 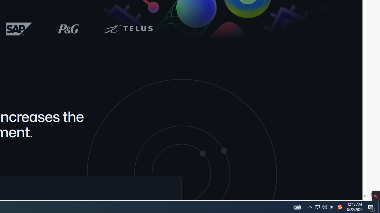 I want to click on Telus logo, so click(x=128, y=28).